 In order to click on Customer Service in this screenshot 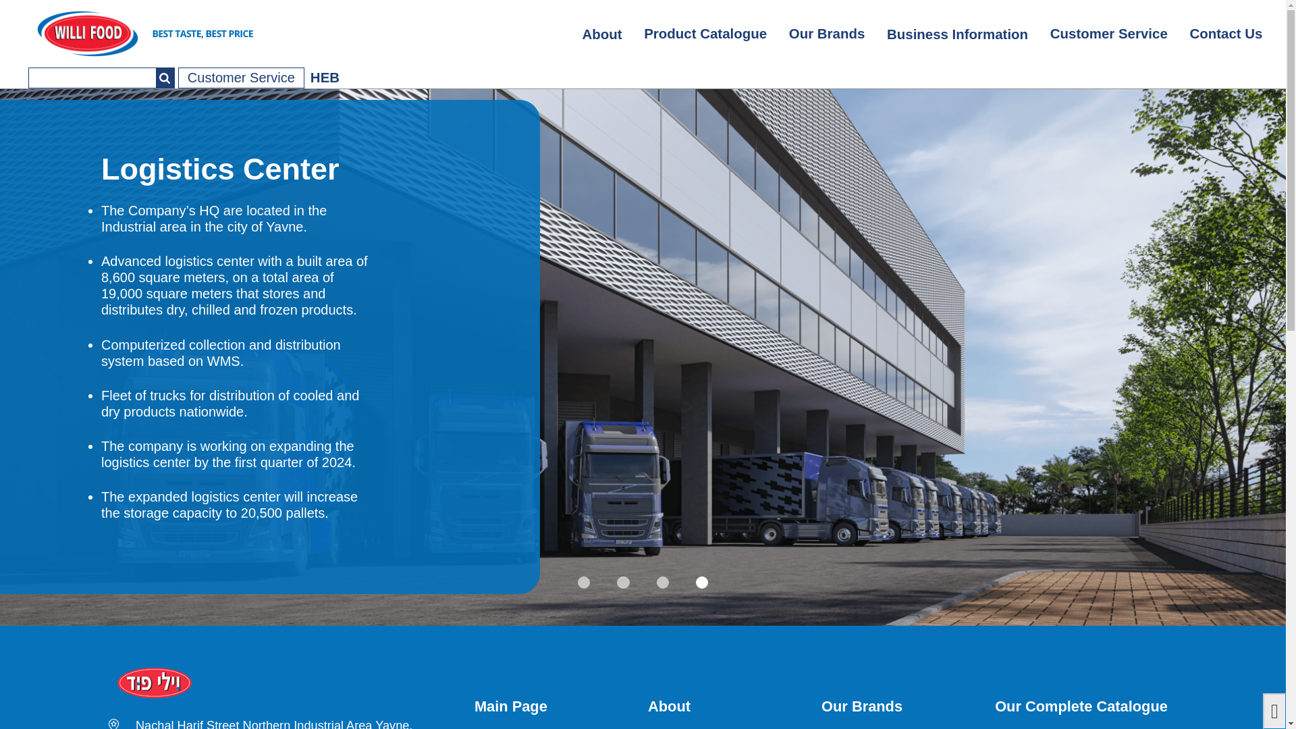, I will do `click(242, 78)`.